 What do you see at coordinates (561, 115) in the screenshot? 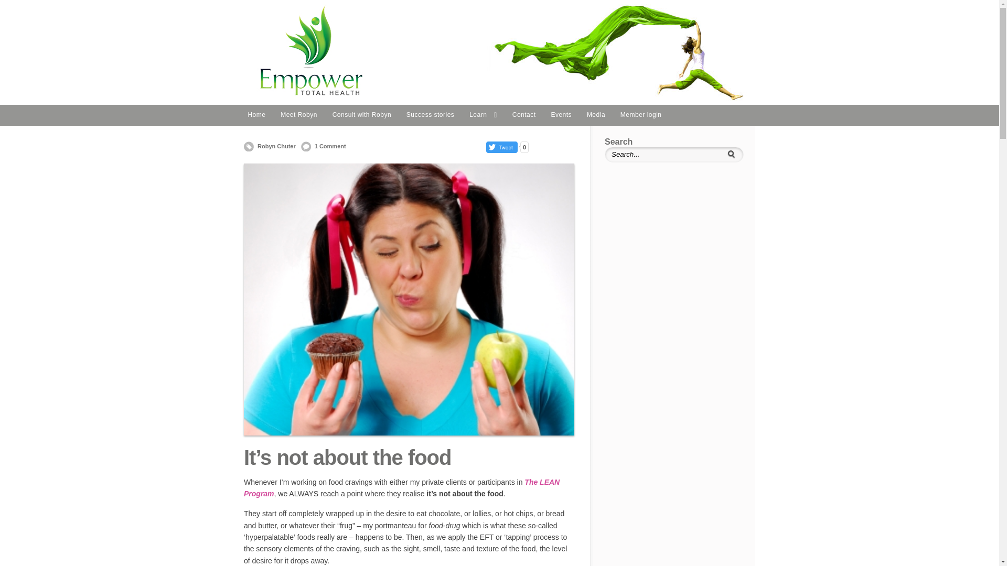
I see `Events` at bounding box center [561, 115].